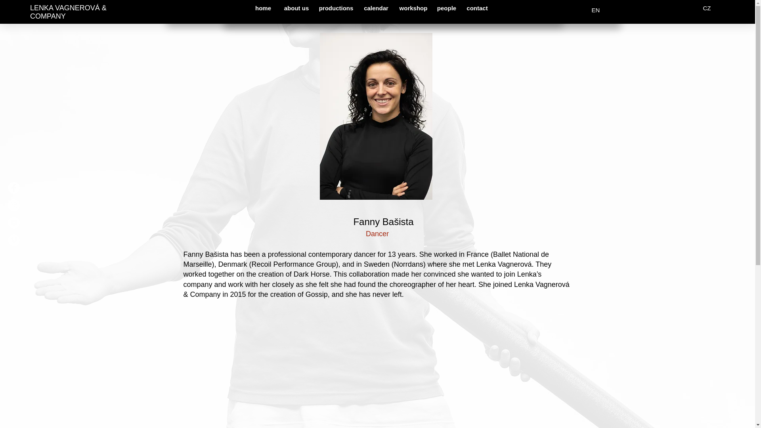 Image resolution: width=761 pixels, height=428 pixels. I want to click on studio, so click(510, 10).